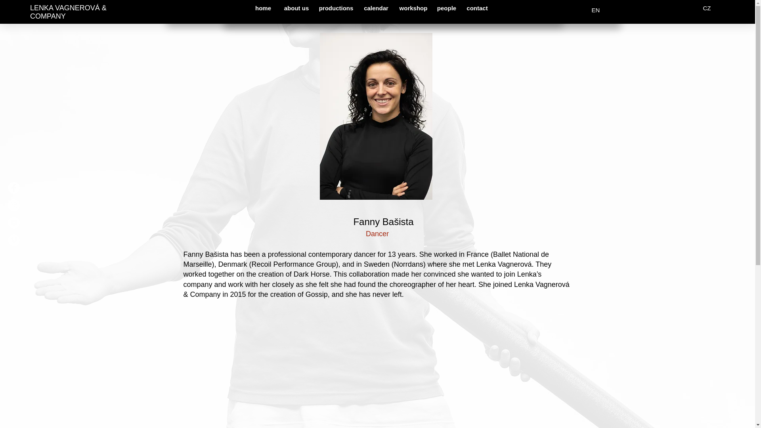 Image resolution: width=761 pixels, height=428 pixels. I want to click on studio, so click(510, 10).